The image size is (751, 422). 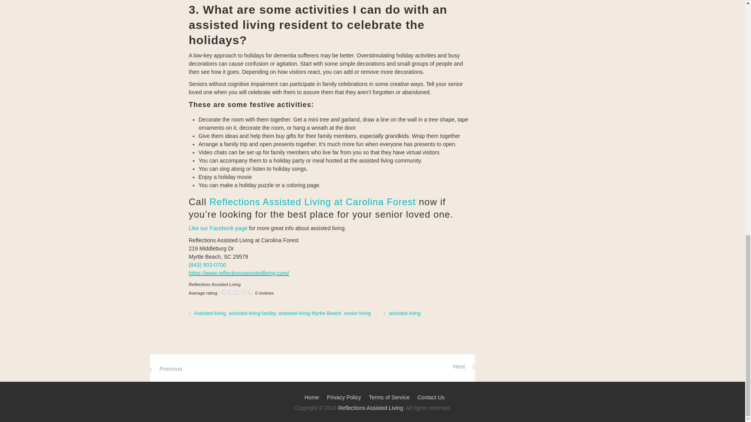 I want to click on Assisted living, so click(x=210, y=313).